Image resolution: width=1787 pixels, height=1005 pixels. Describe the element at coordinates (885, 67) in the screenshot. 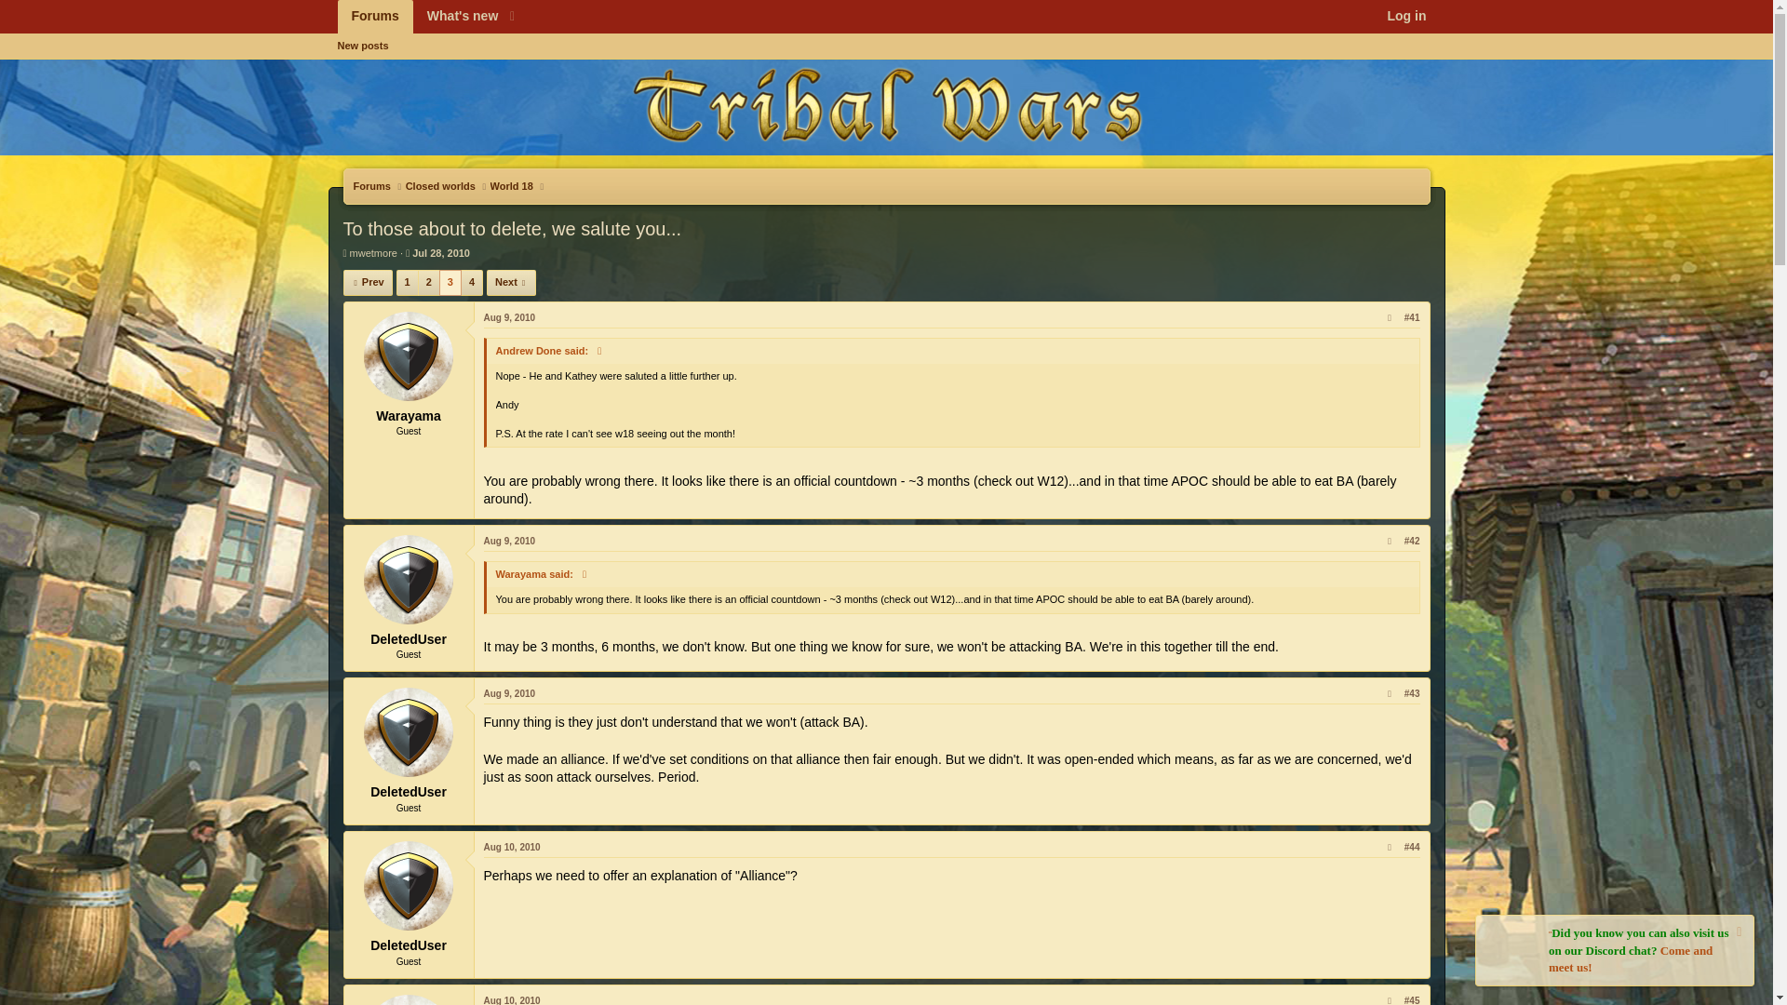

I see `Andrew Done said:` at that location.